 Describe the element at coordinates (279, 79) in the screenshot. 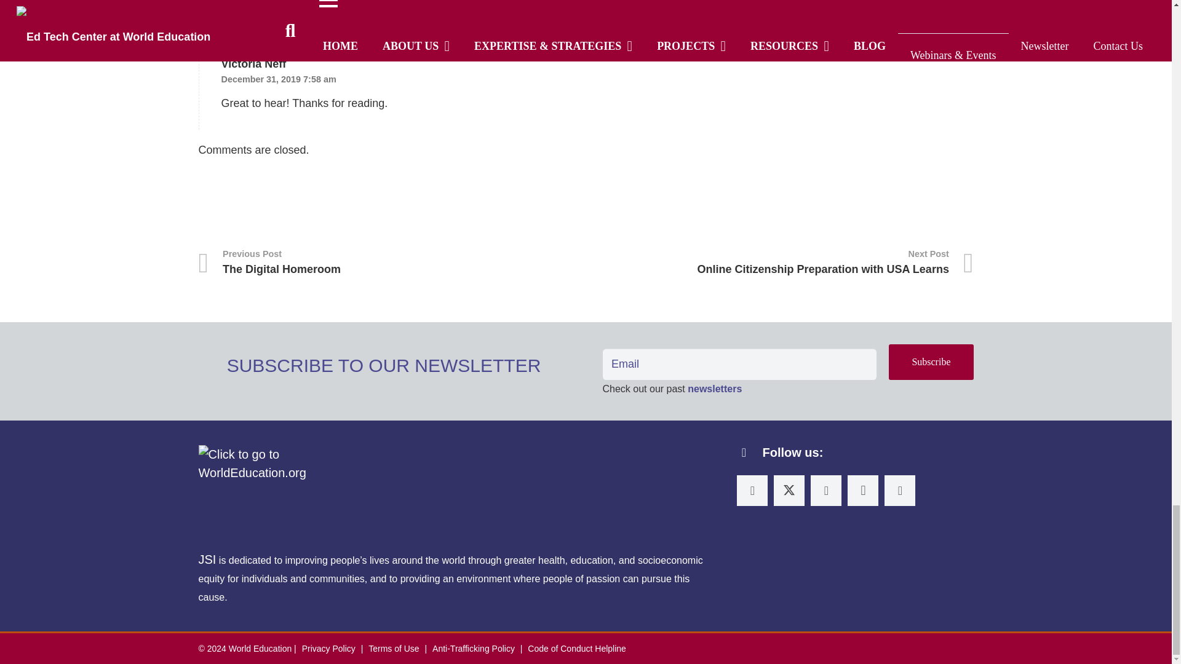

I see `December 31, 2019 7:58 am` at that location.